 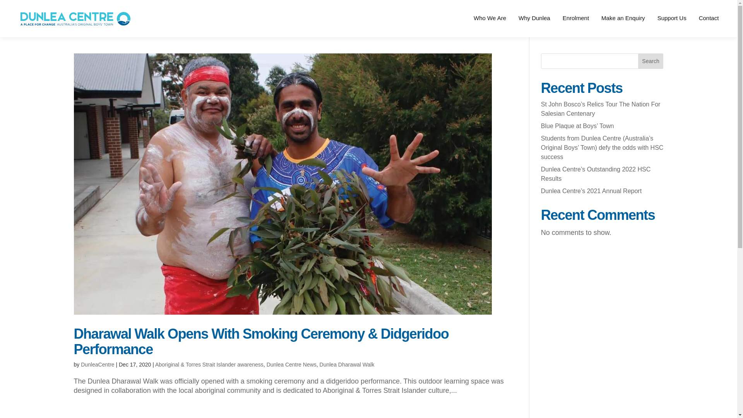 I want to click on Search, so click(x=651, y=61).